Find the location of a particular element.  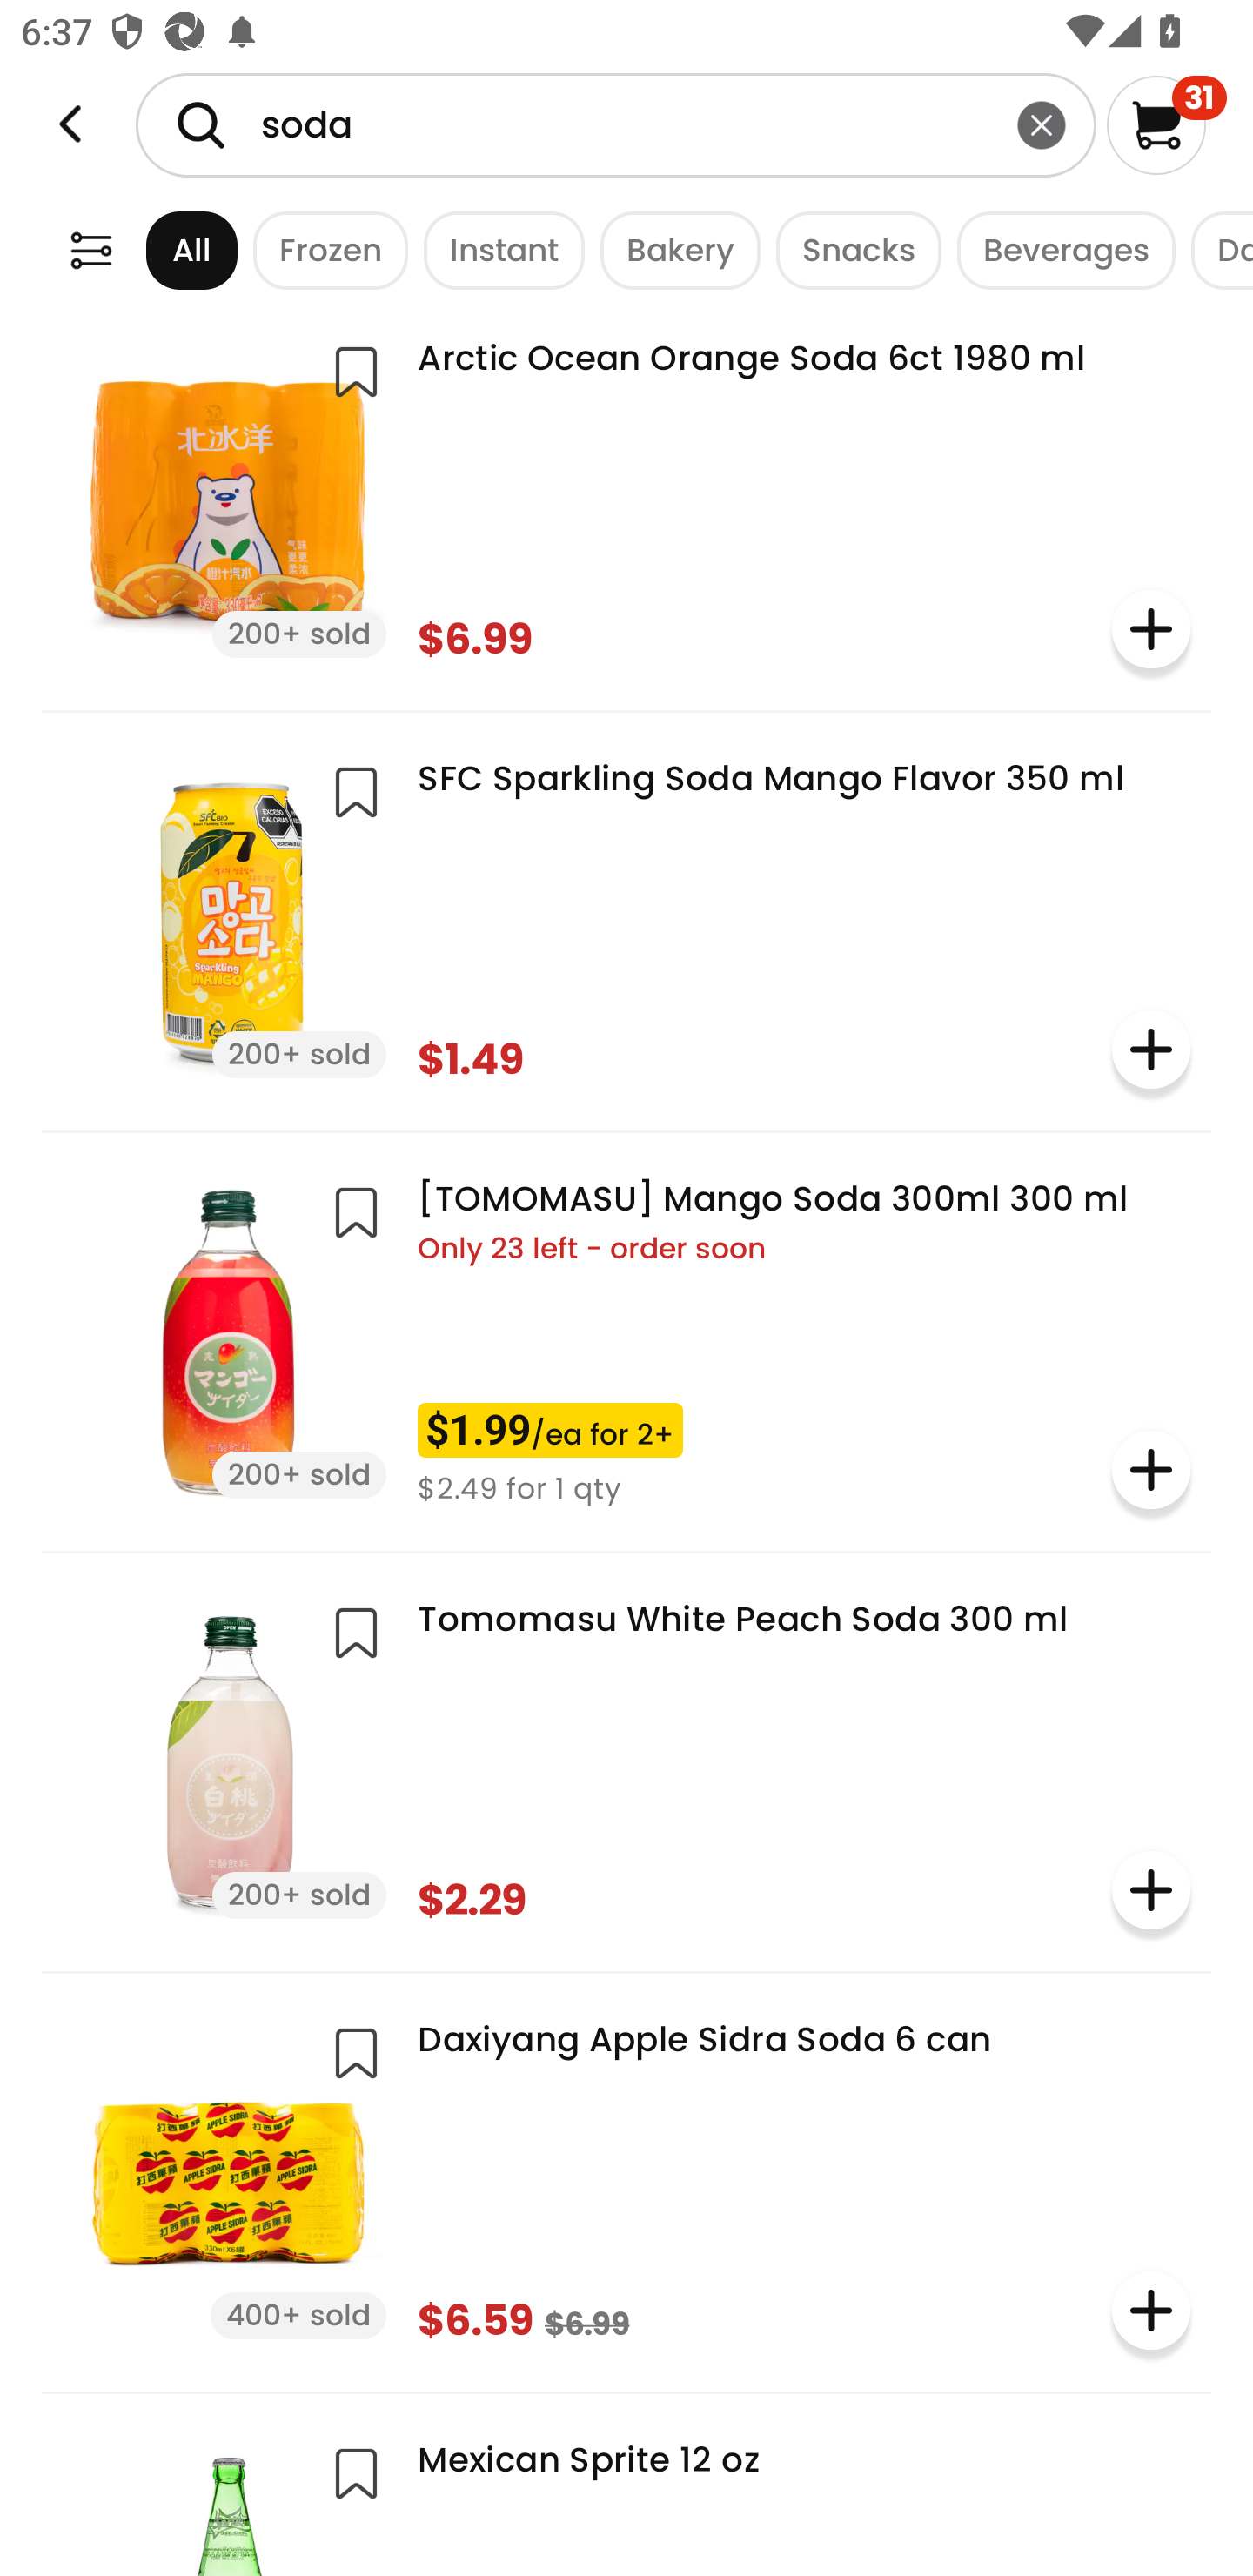

Instant is located at coordinates (496, 249).